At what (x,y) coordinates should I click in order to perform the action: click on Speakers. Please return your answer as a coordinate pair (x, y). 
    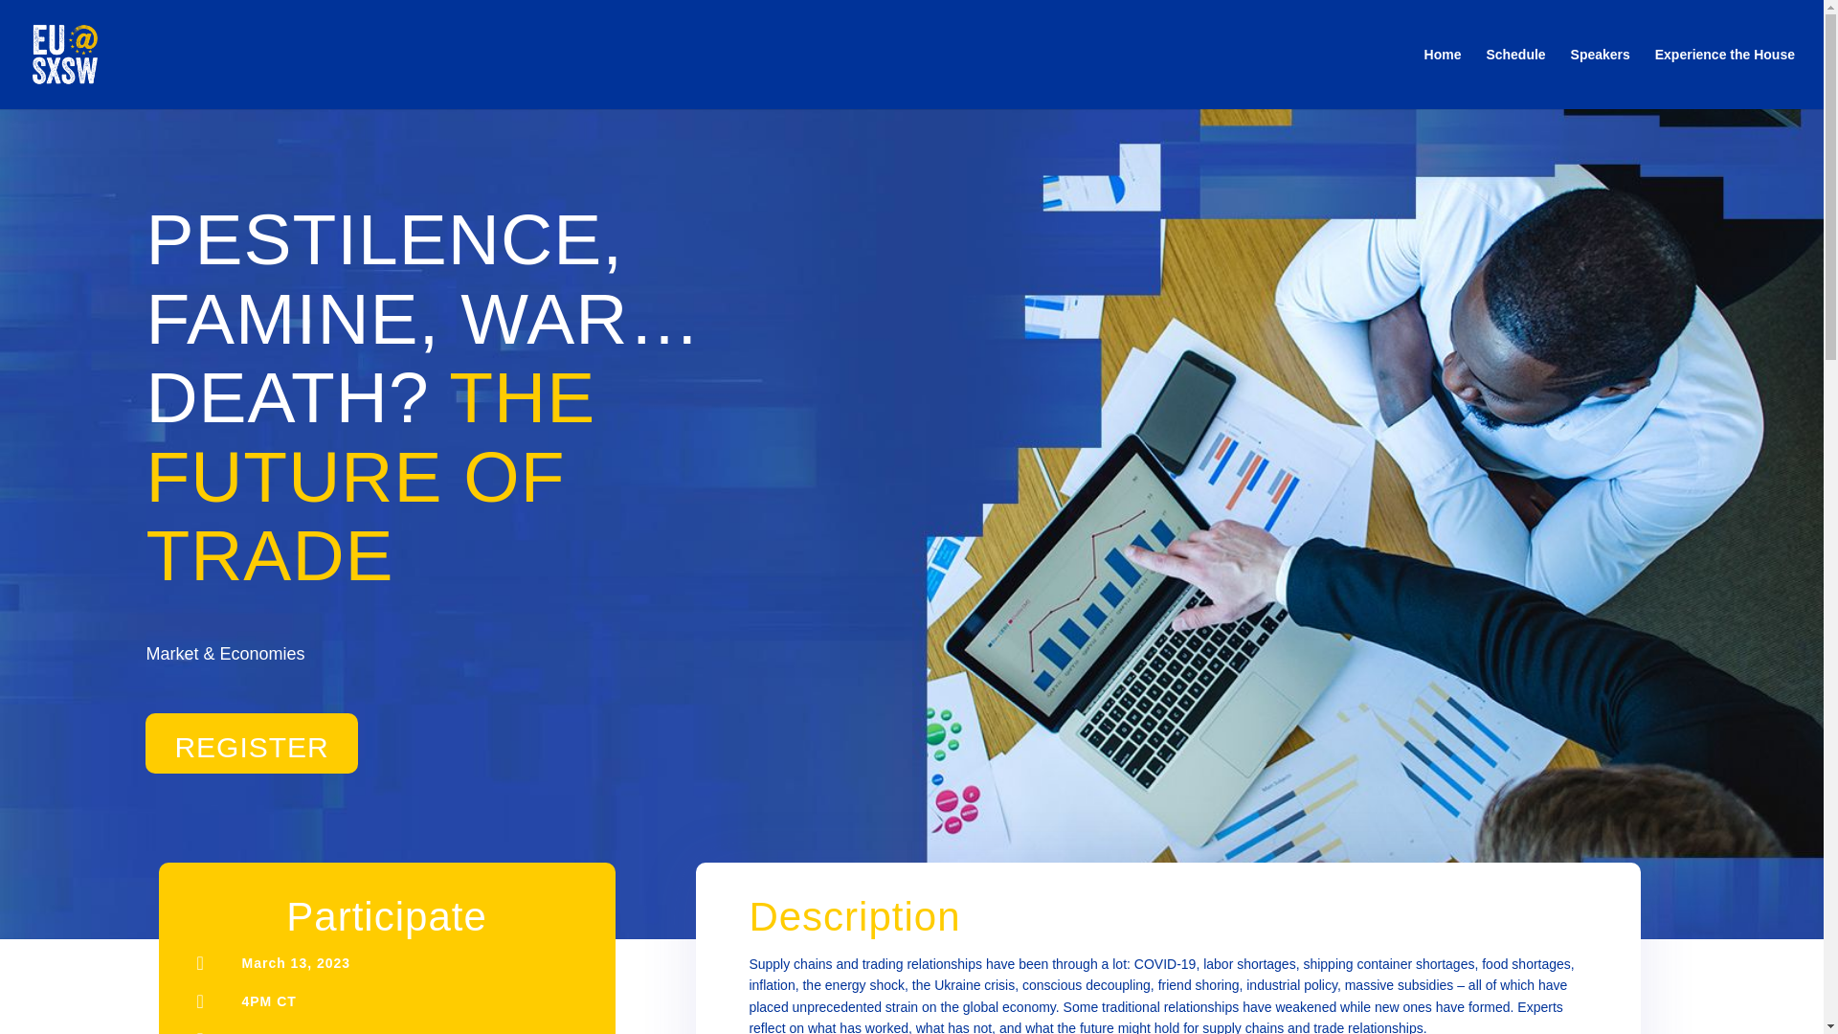
    Looking at the image, I should click on (1601, 79).